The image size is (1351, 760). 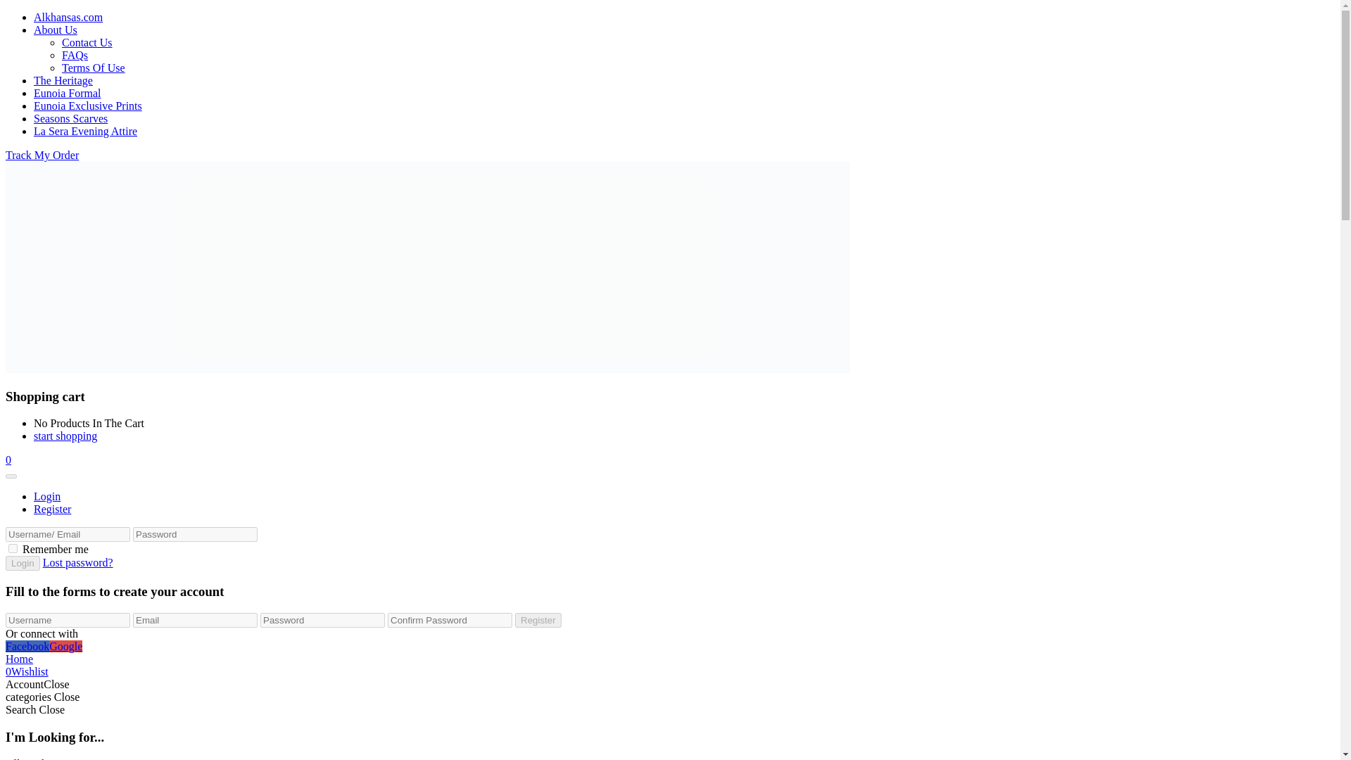 I want to click on Search Close, so click(x=35, y=709).